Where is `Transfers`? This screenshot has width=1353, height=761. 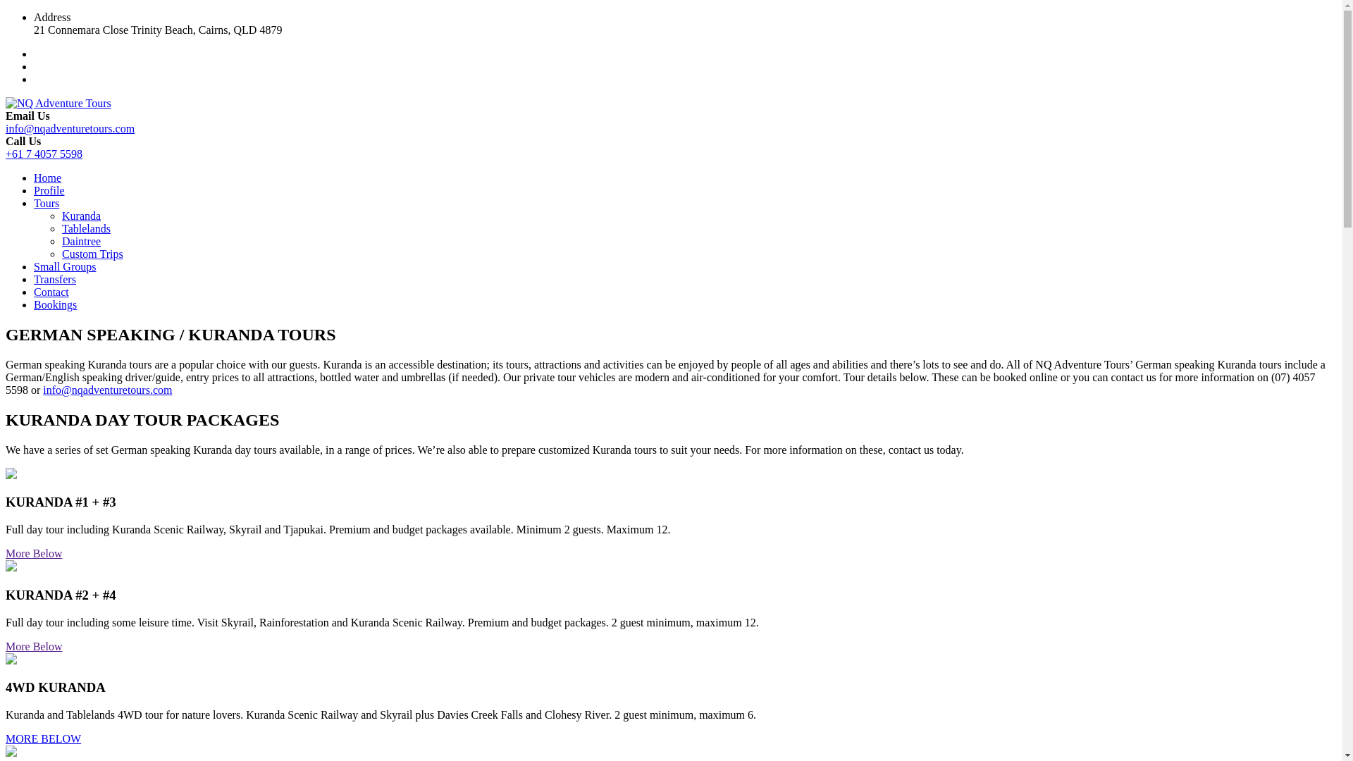 Transfers is located at coordinates (55, 279).